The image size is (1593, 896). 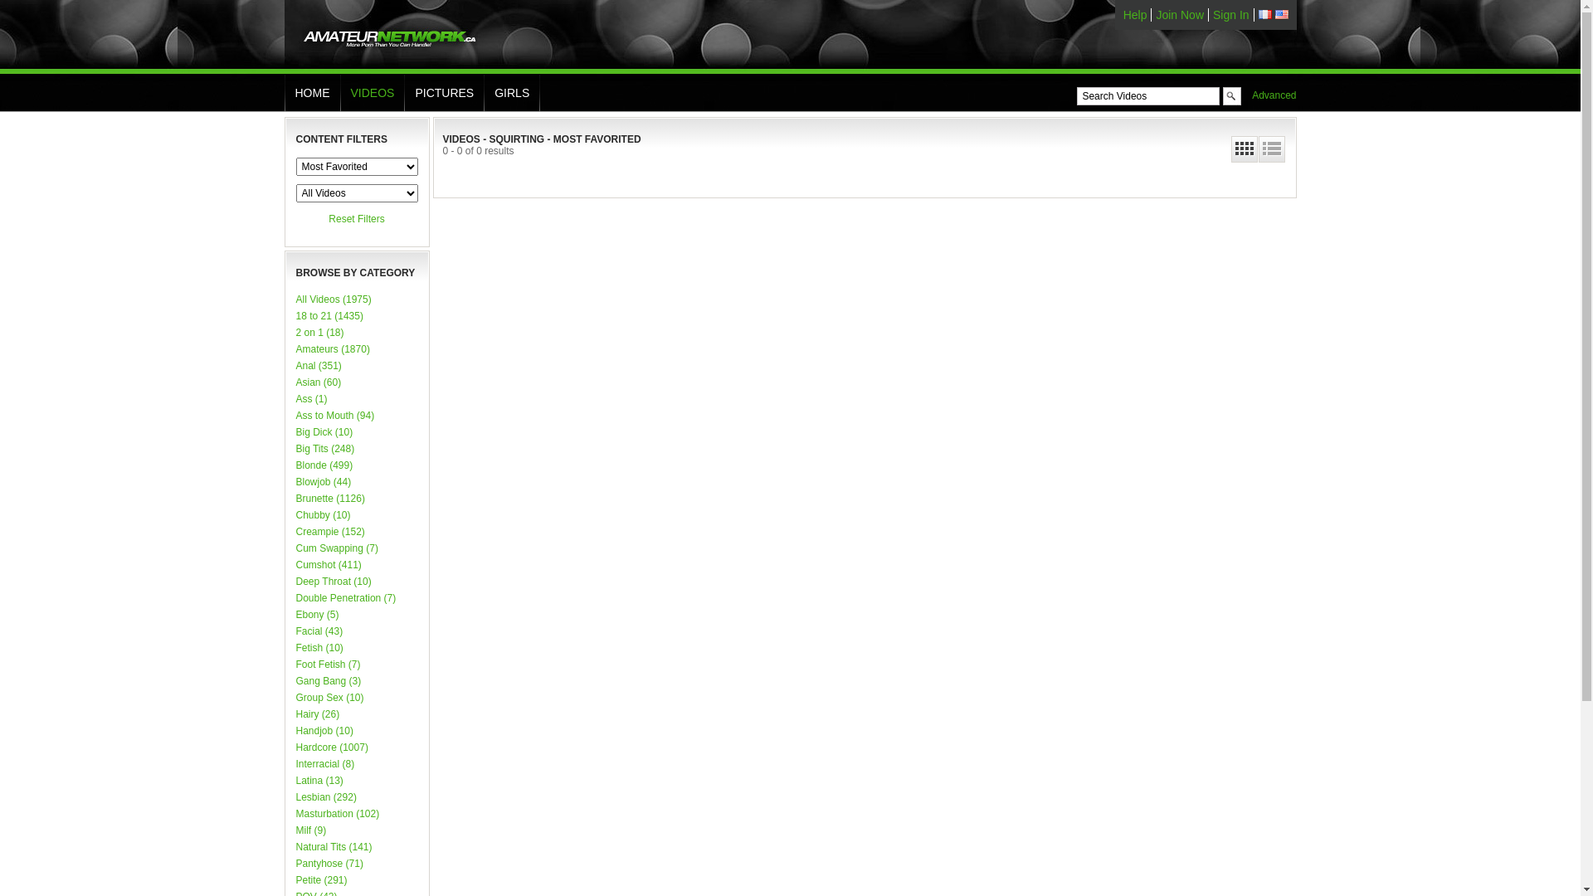 I want to click on GIRLS, so click(x=512, y=93).